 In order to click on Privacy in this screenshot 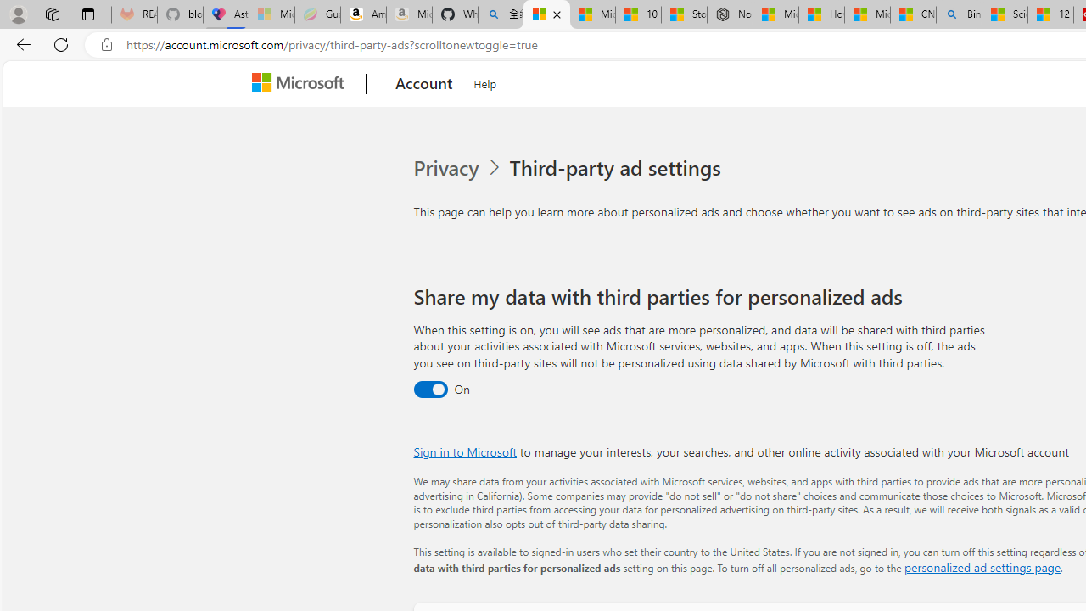, I will do `click(448, 168)`.